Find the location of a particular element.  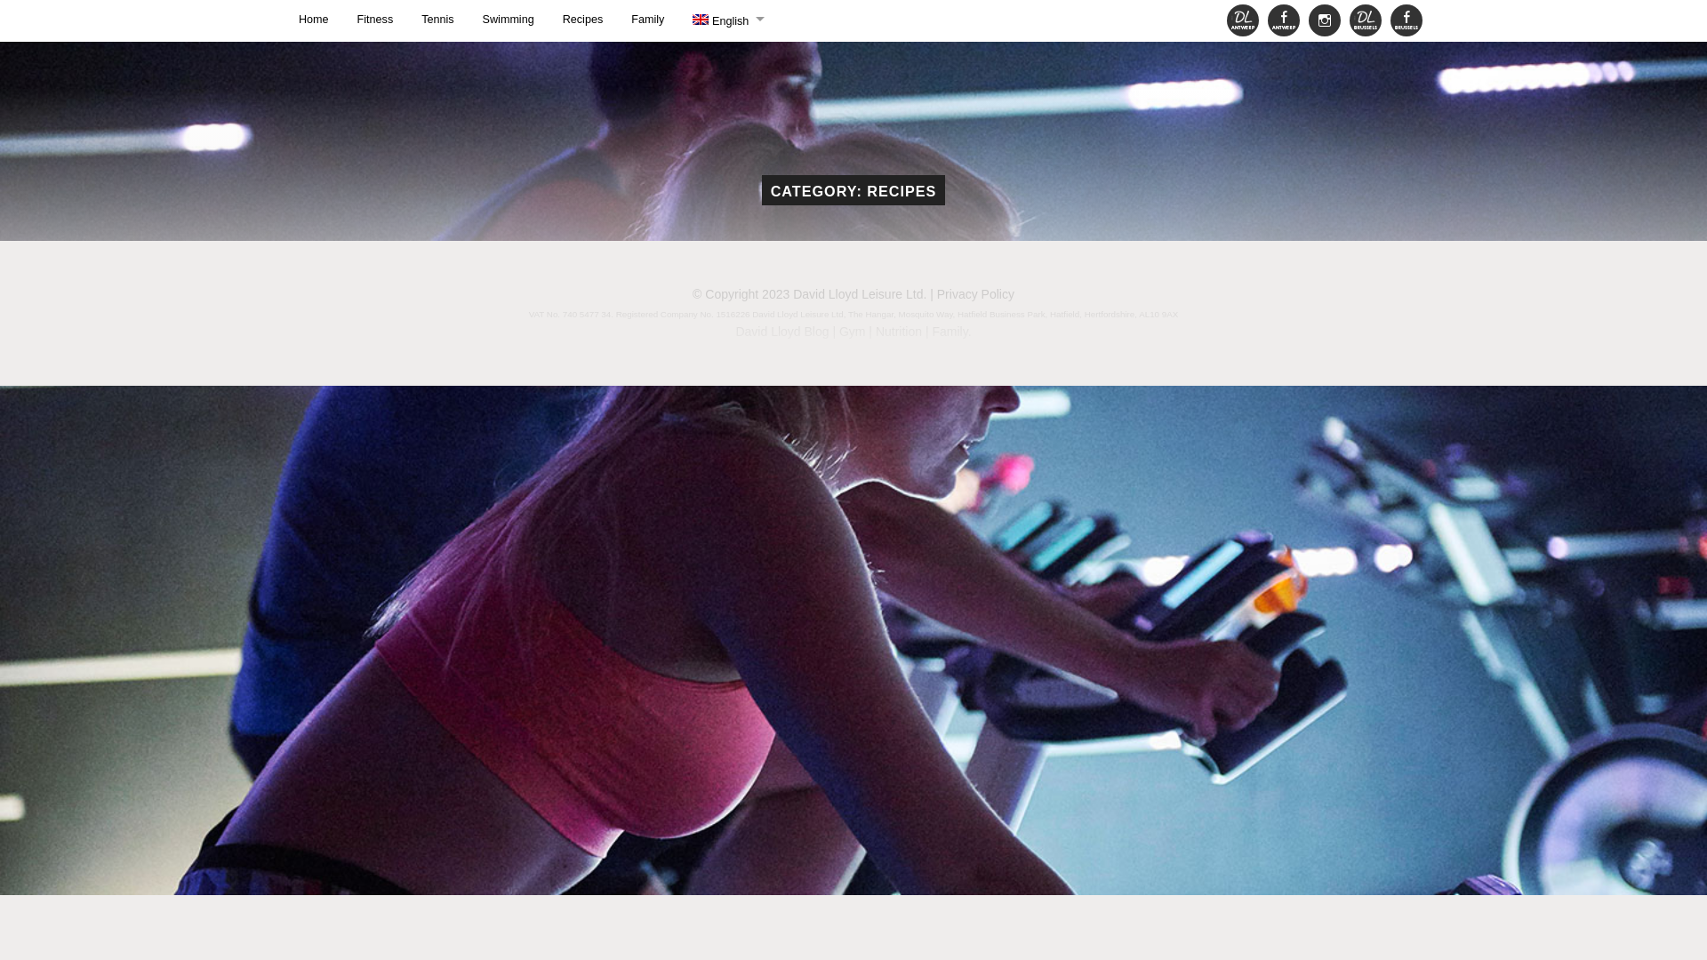

Recipes is located at coordinates (583, 20).